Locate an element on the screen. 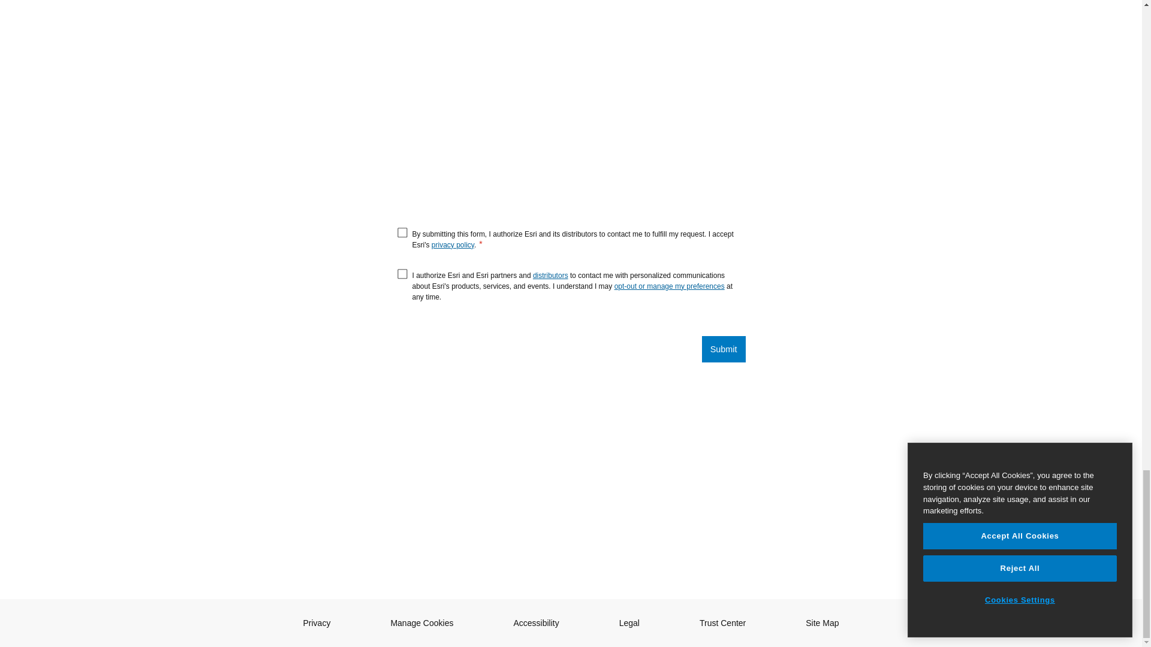 The width and height of the screenshot is (1151, 647). Site Map is located at coordinates (822, 623).